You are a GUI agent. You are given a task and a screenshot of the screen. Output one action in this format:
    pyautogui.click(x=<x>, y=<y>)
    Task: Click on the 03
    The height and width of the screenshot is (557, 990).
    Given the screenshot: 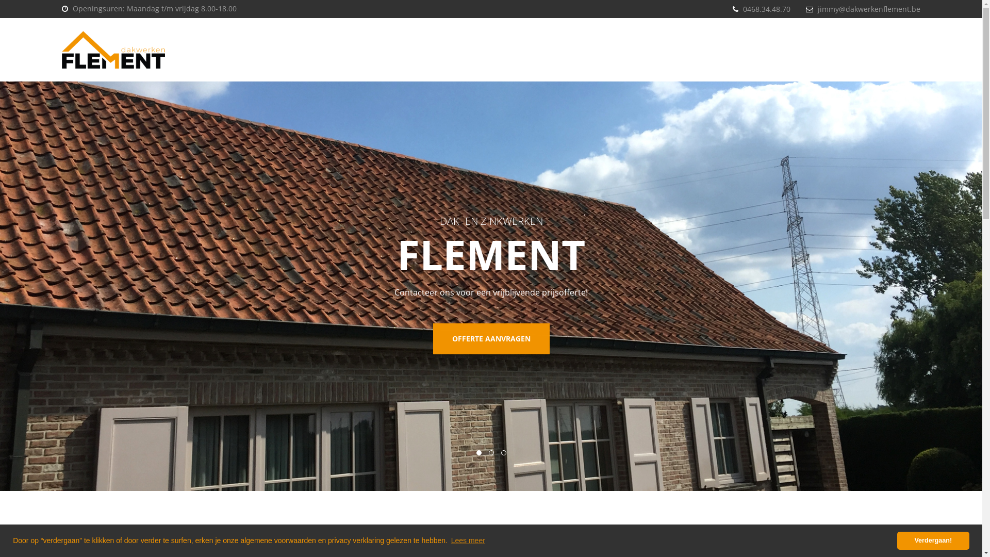 What is the action you would take?
    pyautogui.click(x=504, y=453)
    